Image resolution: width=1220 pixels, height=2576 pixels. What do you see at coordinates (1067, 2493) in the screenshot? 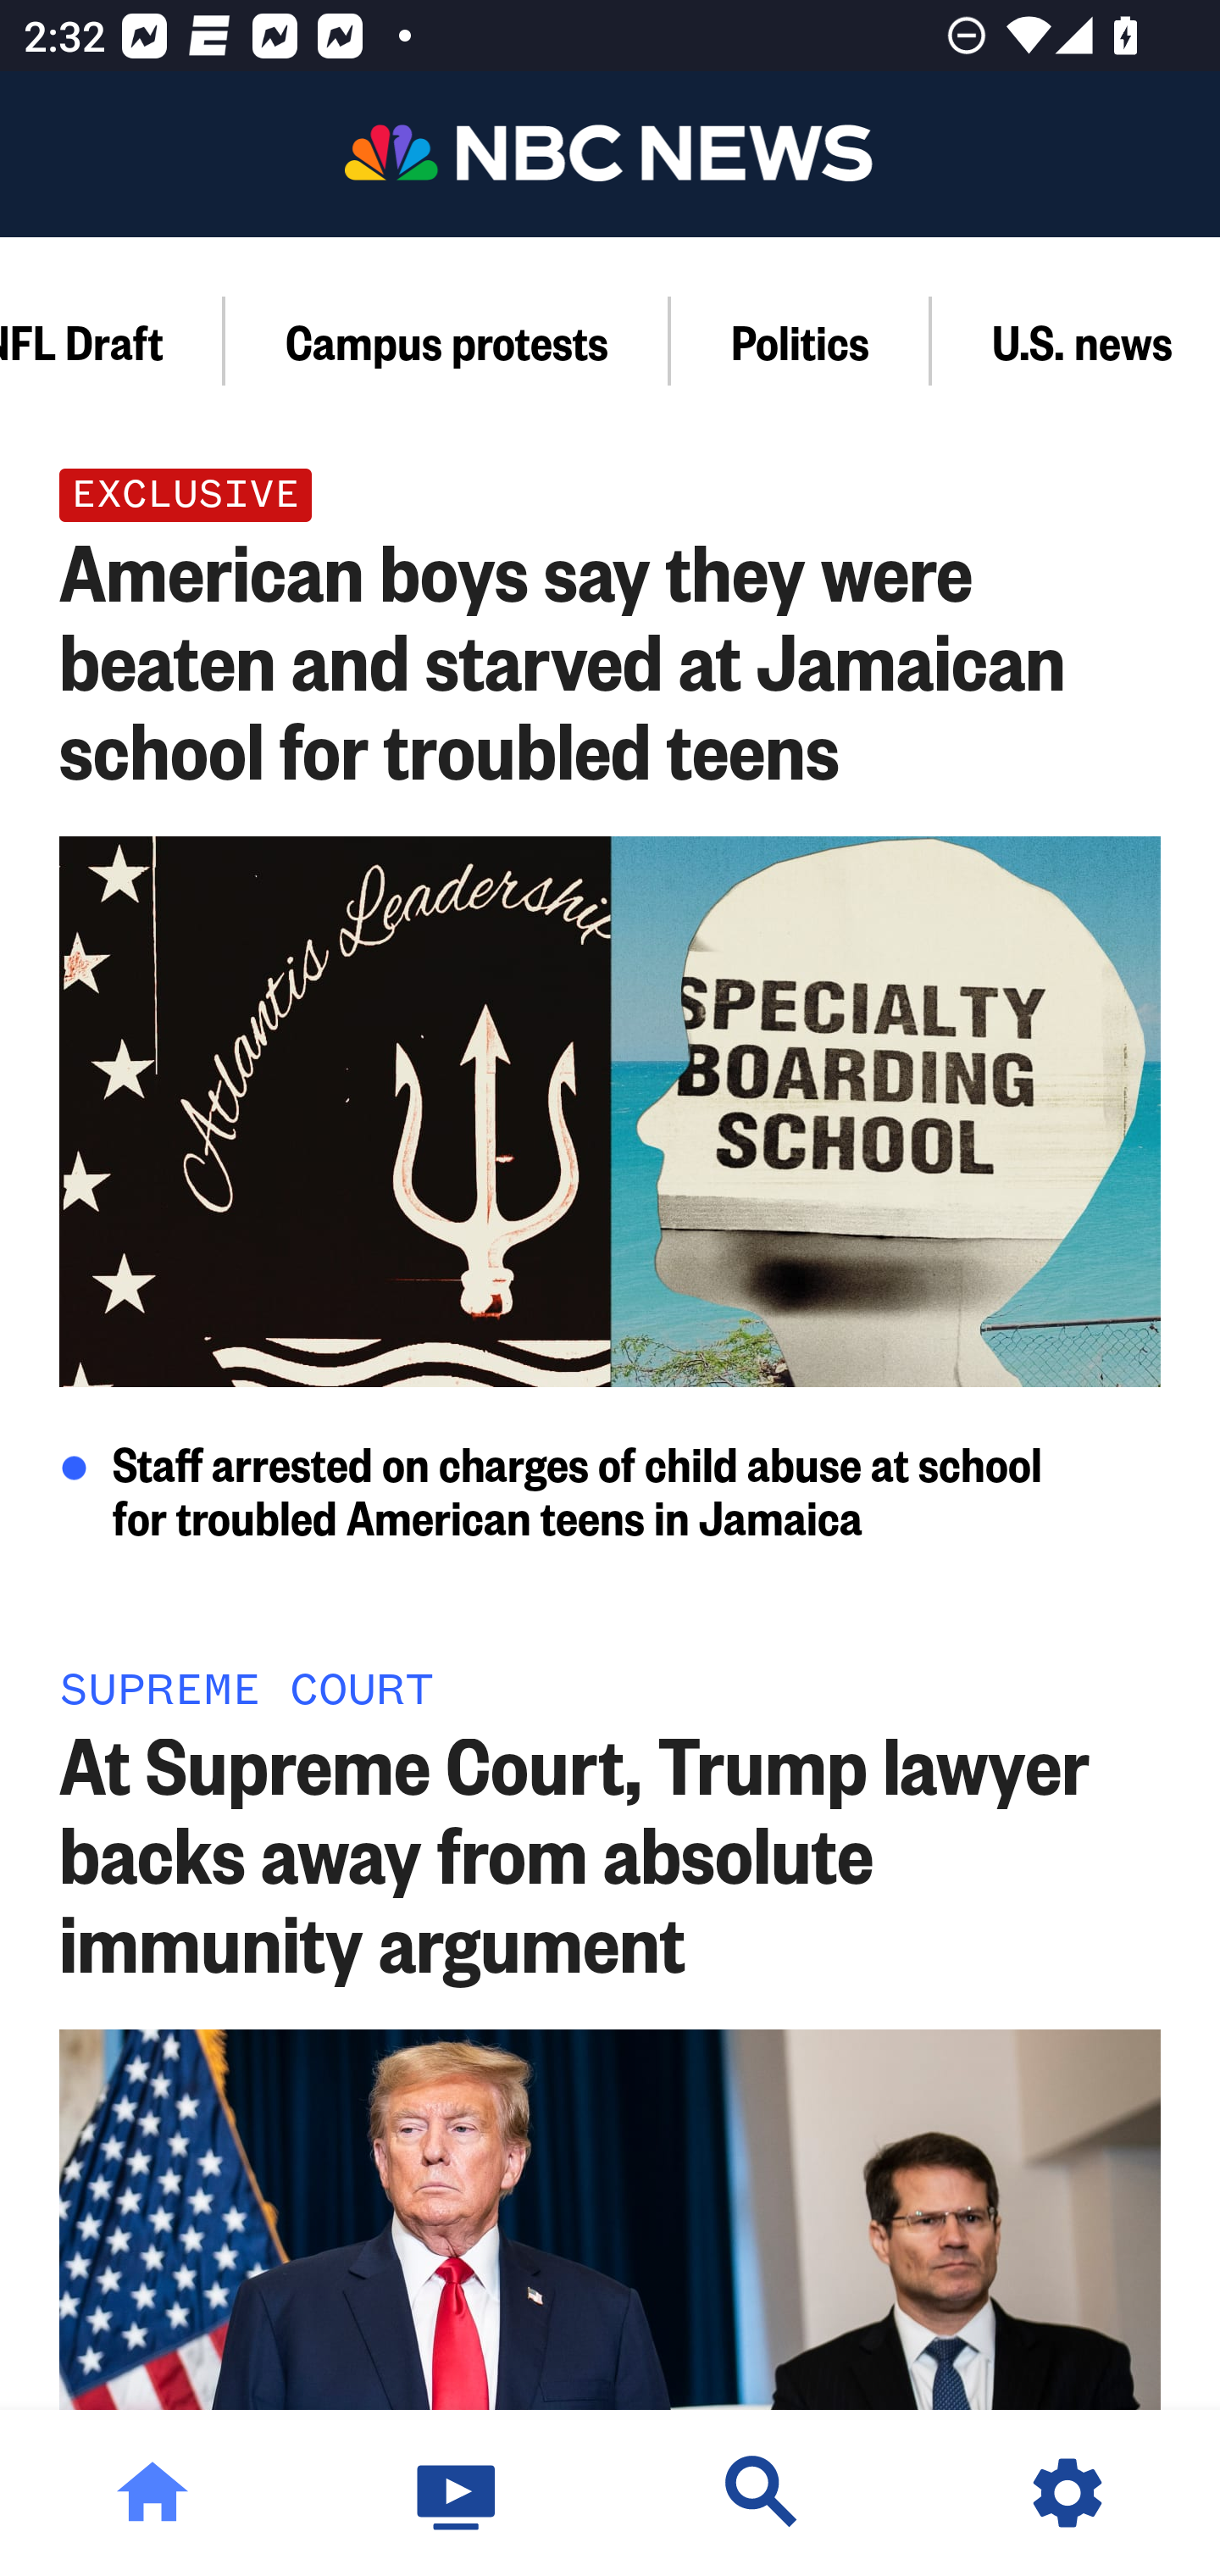
I see `Settings` at bounding box center [1067, 2493].